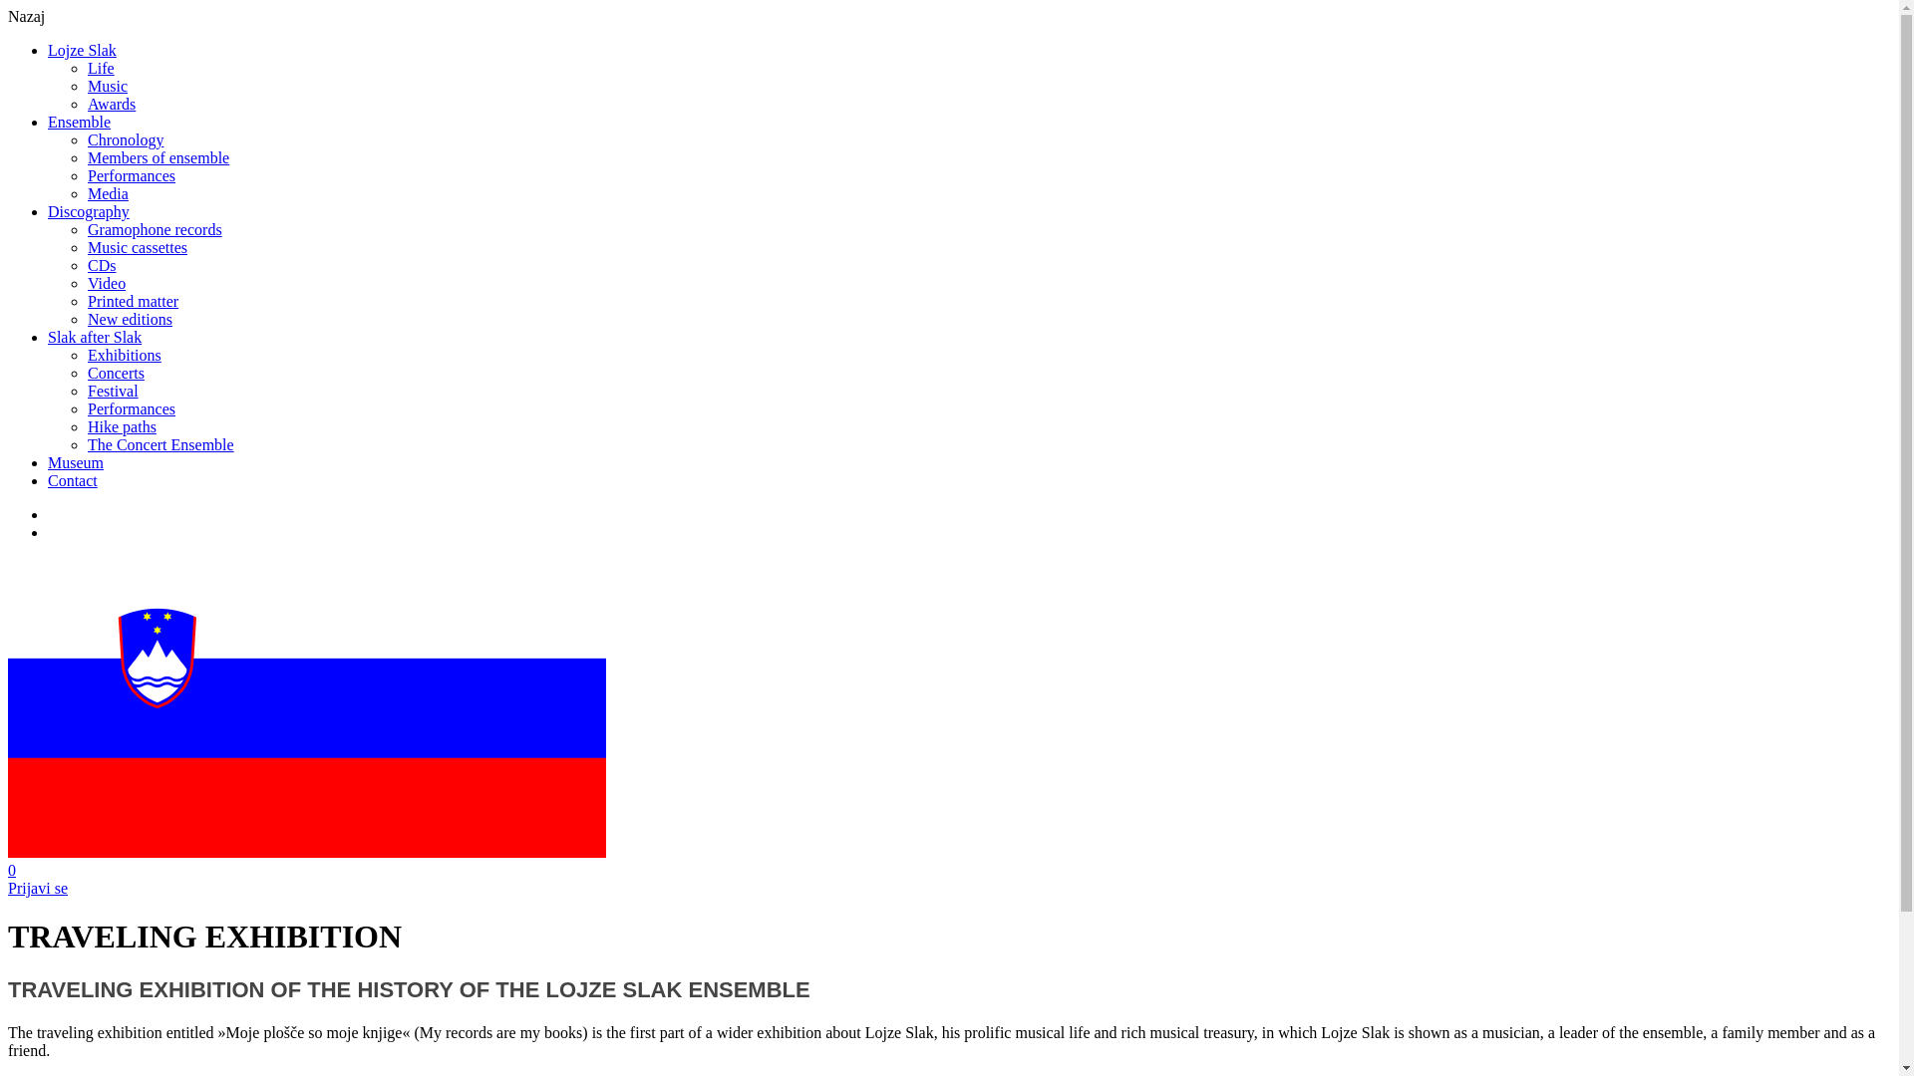  I want to click on Festival, so click(113, 391).